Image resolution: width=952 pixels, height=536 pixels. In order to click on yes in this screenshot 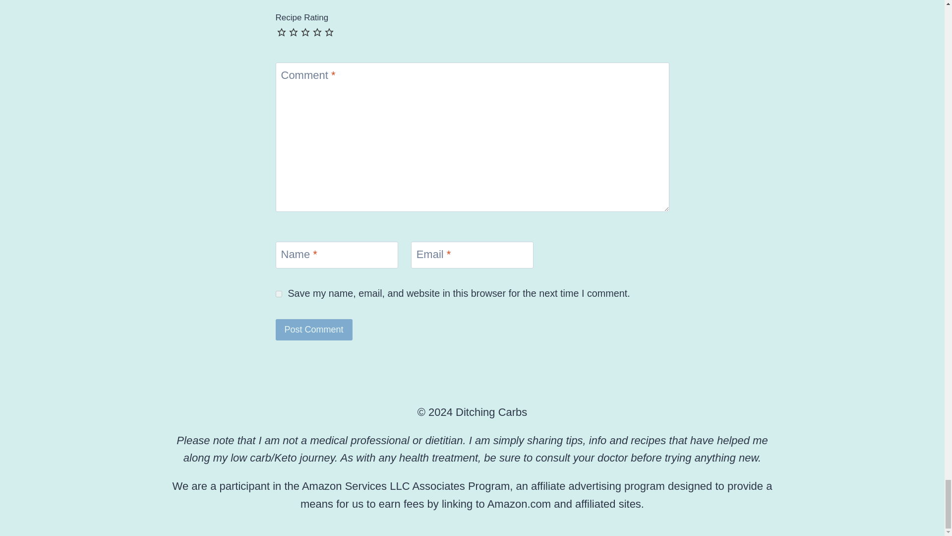, I will do `click(279, 294)`.